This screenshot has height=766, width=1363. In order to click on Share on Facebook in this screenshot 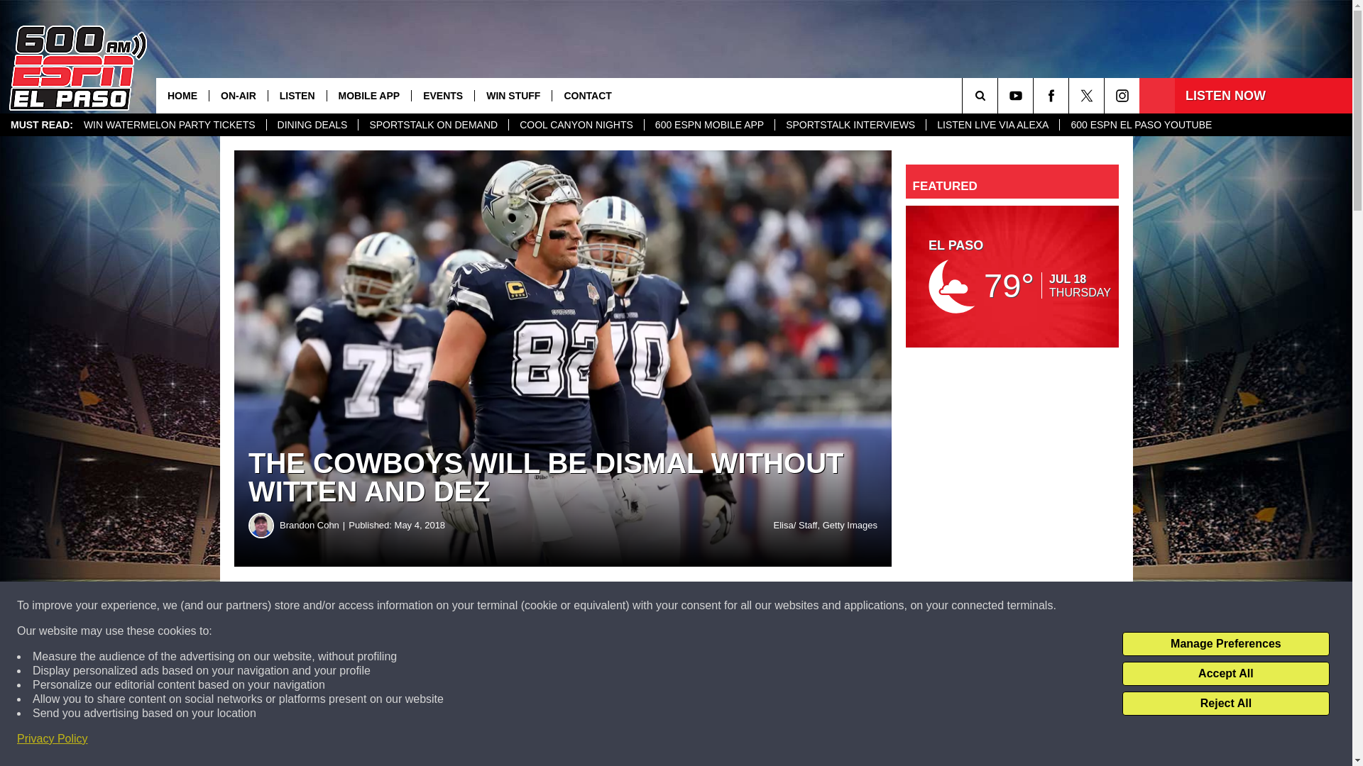, I will do `click(432, 606)`.